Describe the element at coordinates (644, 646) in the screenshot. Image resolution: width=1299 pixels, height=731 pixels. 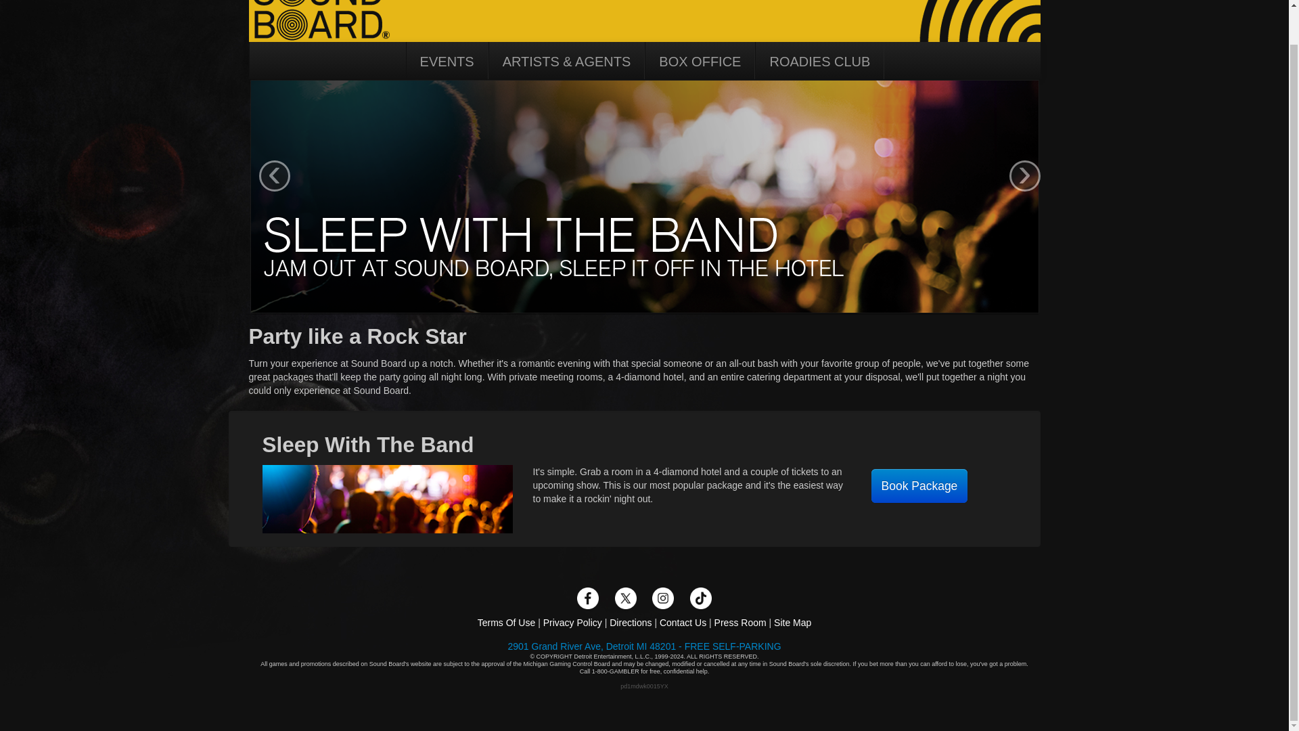
I see `2901 Grand River Ave, Detroit MI 48201 - FREE SELF-PARKING` at that location.